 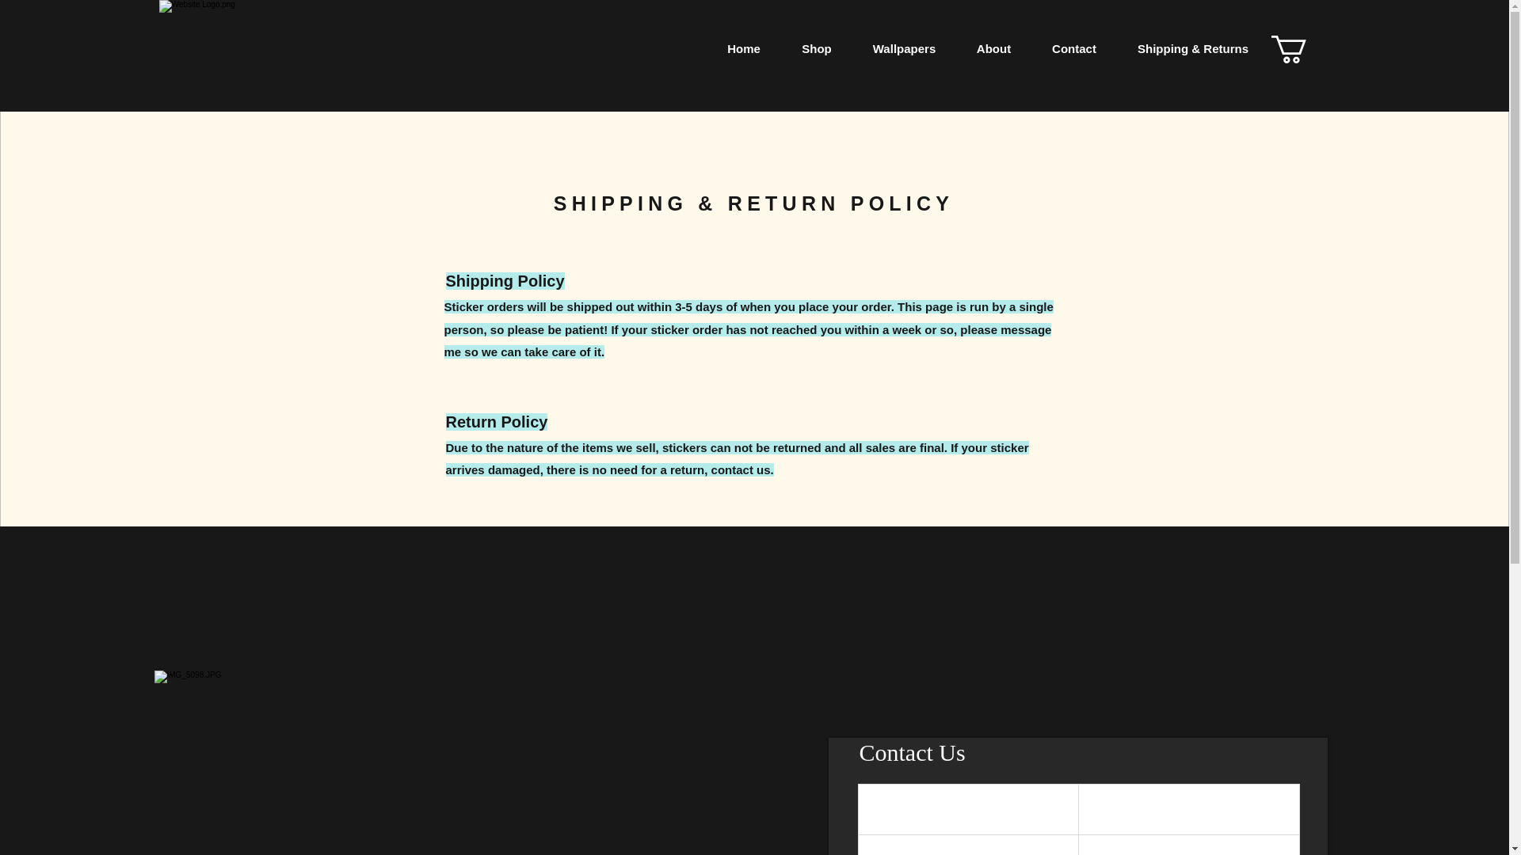 I want to click on Home, so click(x=743, y=48).